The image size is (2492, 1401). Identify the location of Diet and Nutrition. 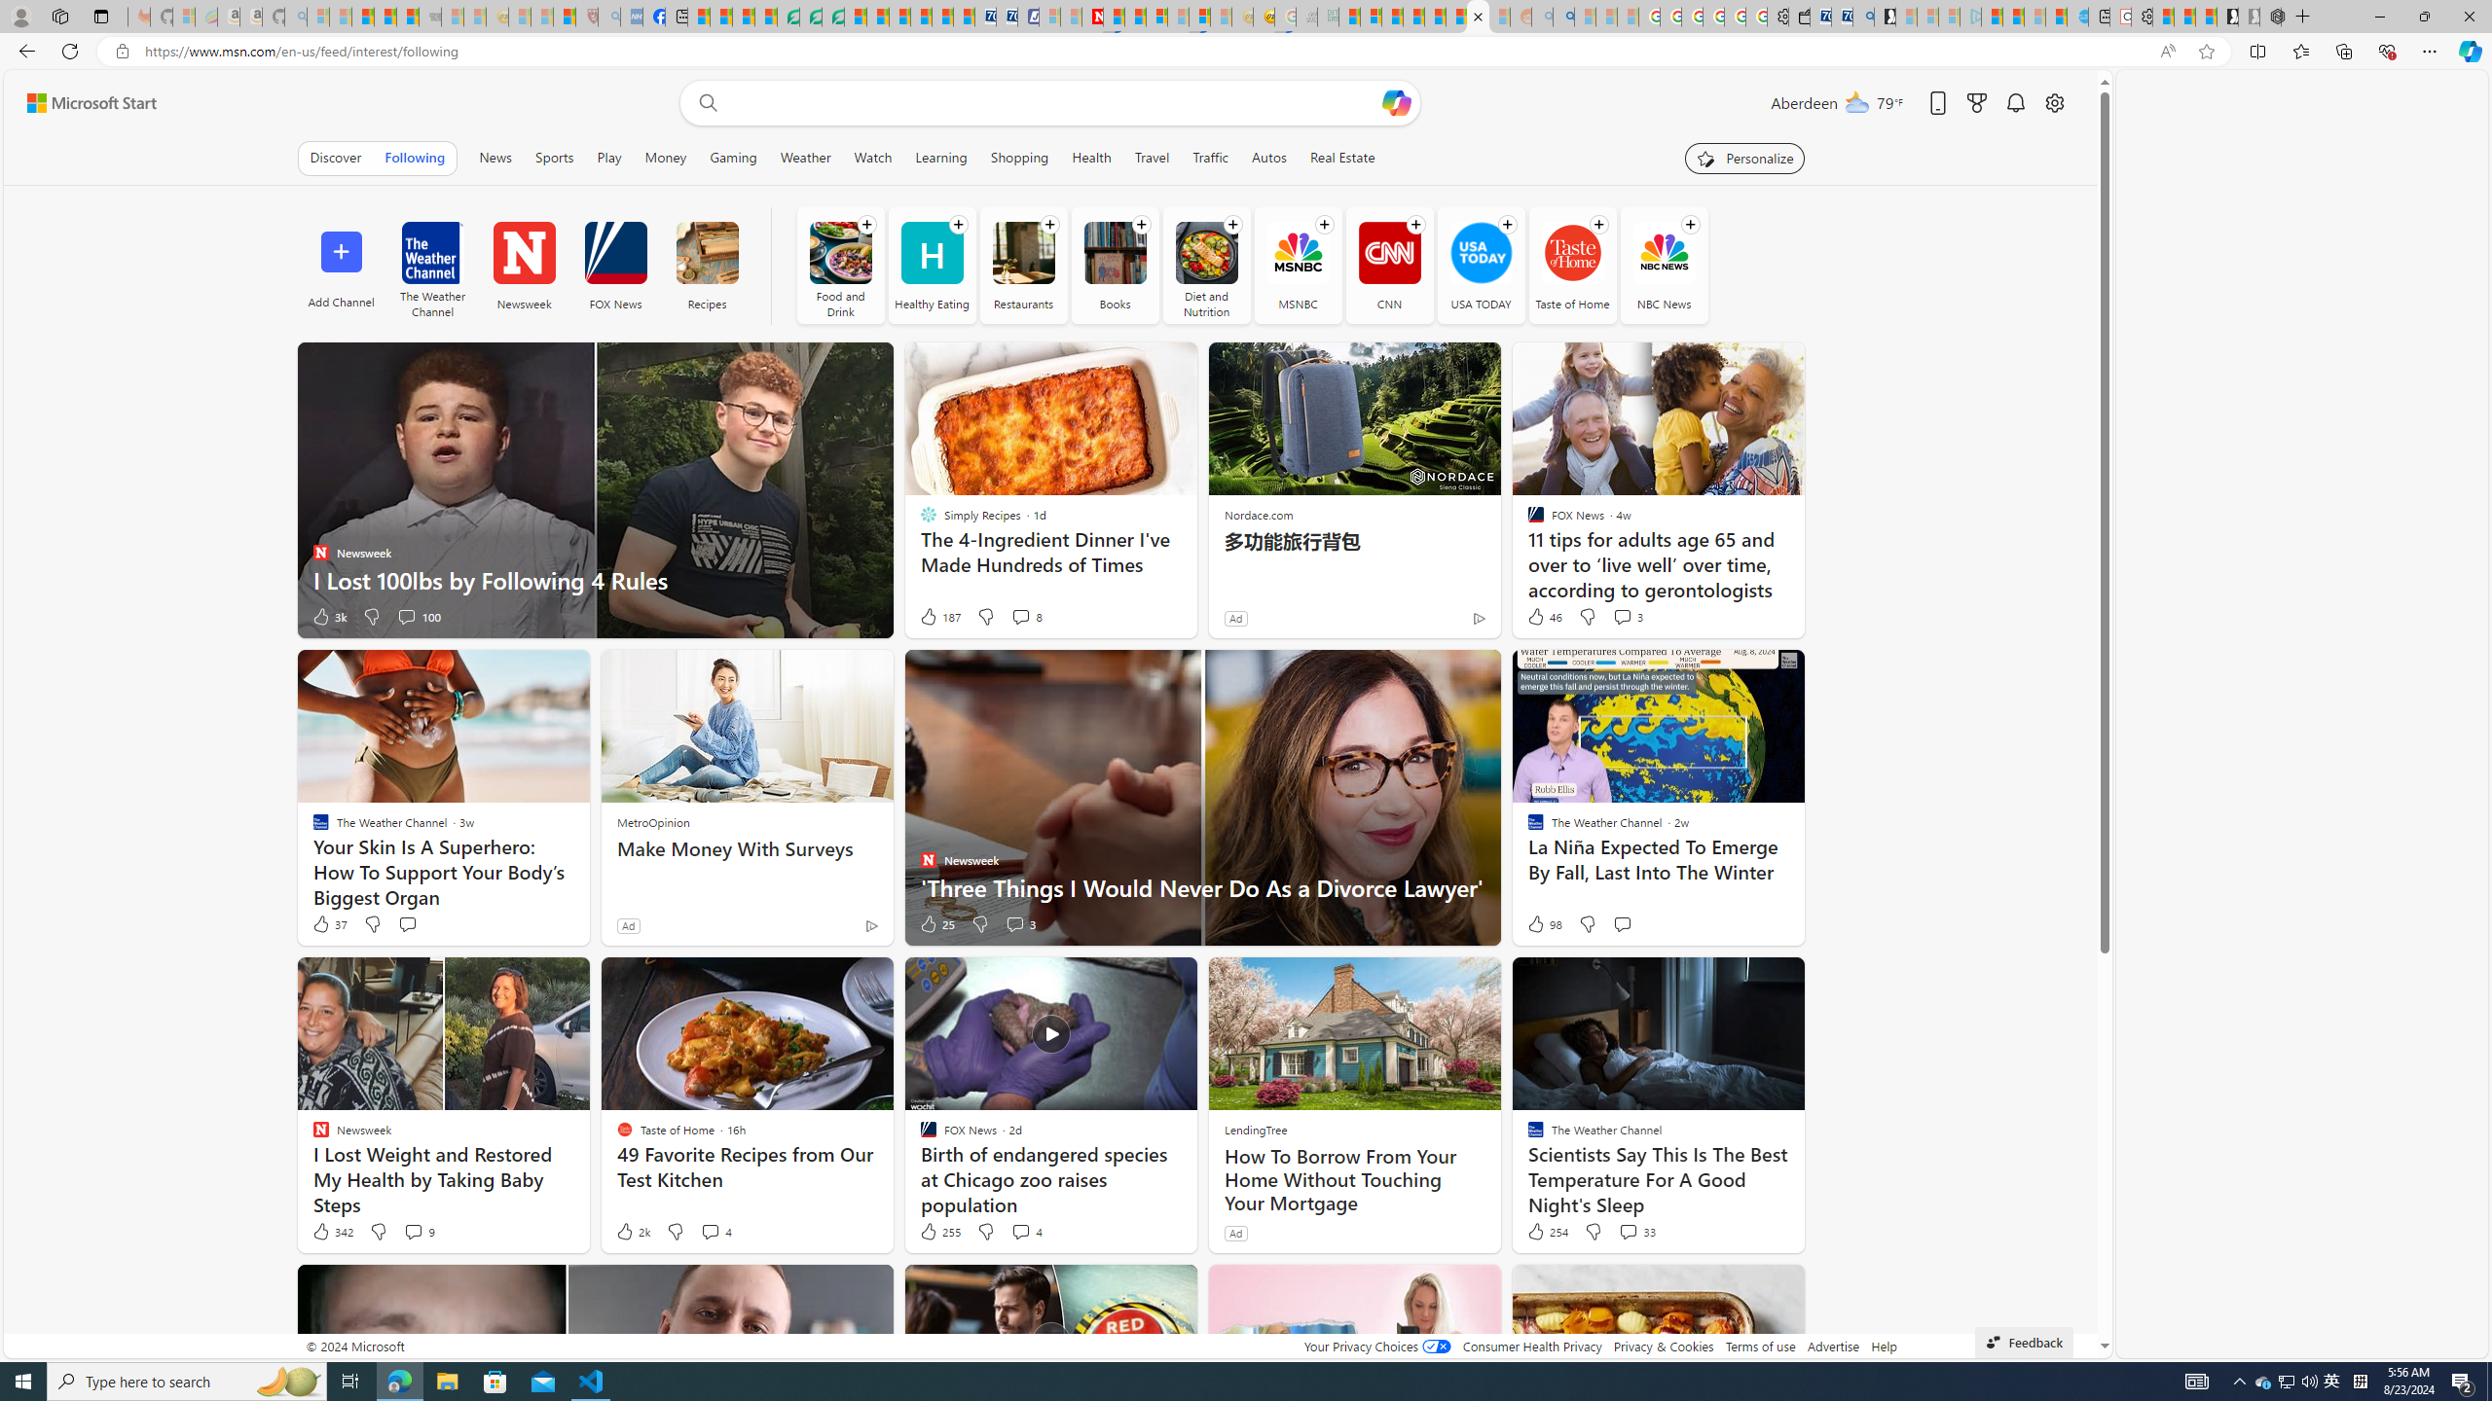
(1205, 253).